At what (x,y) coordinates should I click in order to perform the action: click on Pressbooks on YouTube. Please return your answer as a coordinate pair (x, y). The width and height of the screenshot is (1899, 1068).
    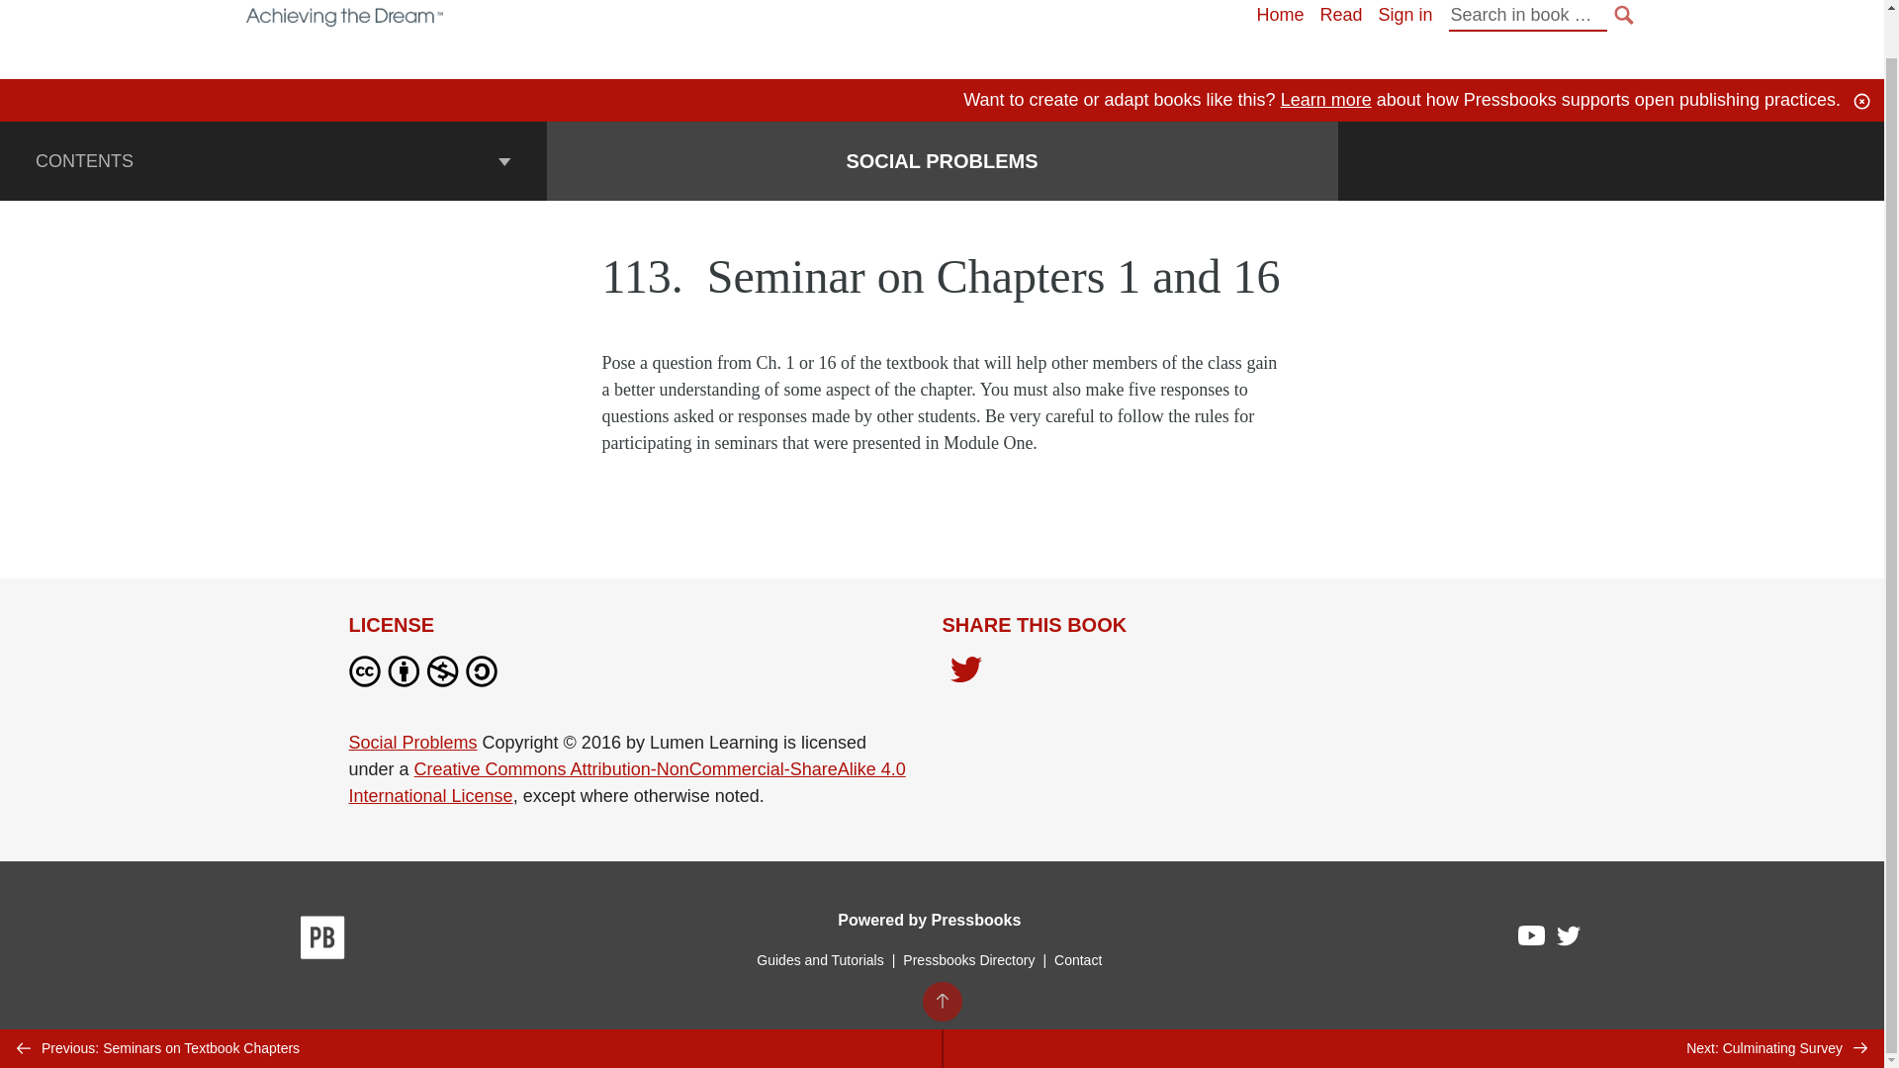
    Looking at the image, I should click on (1532, 939).